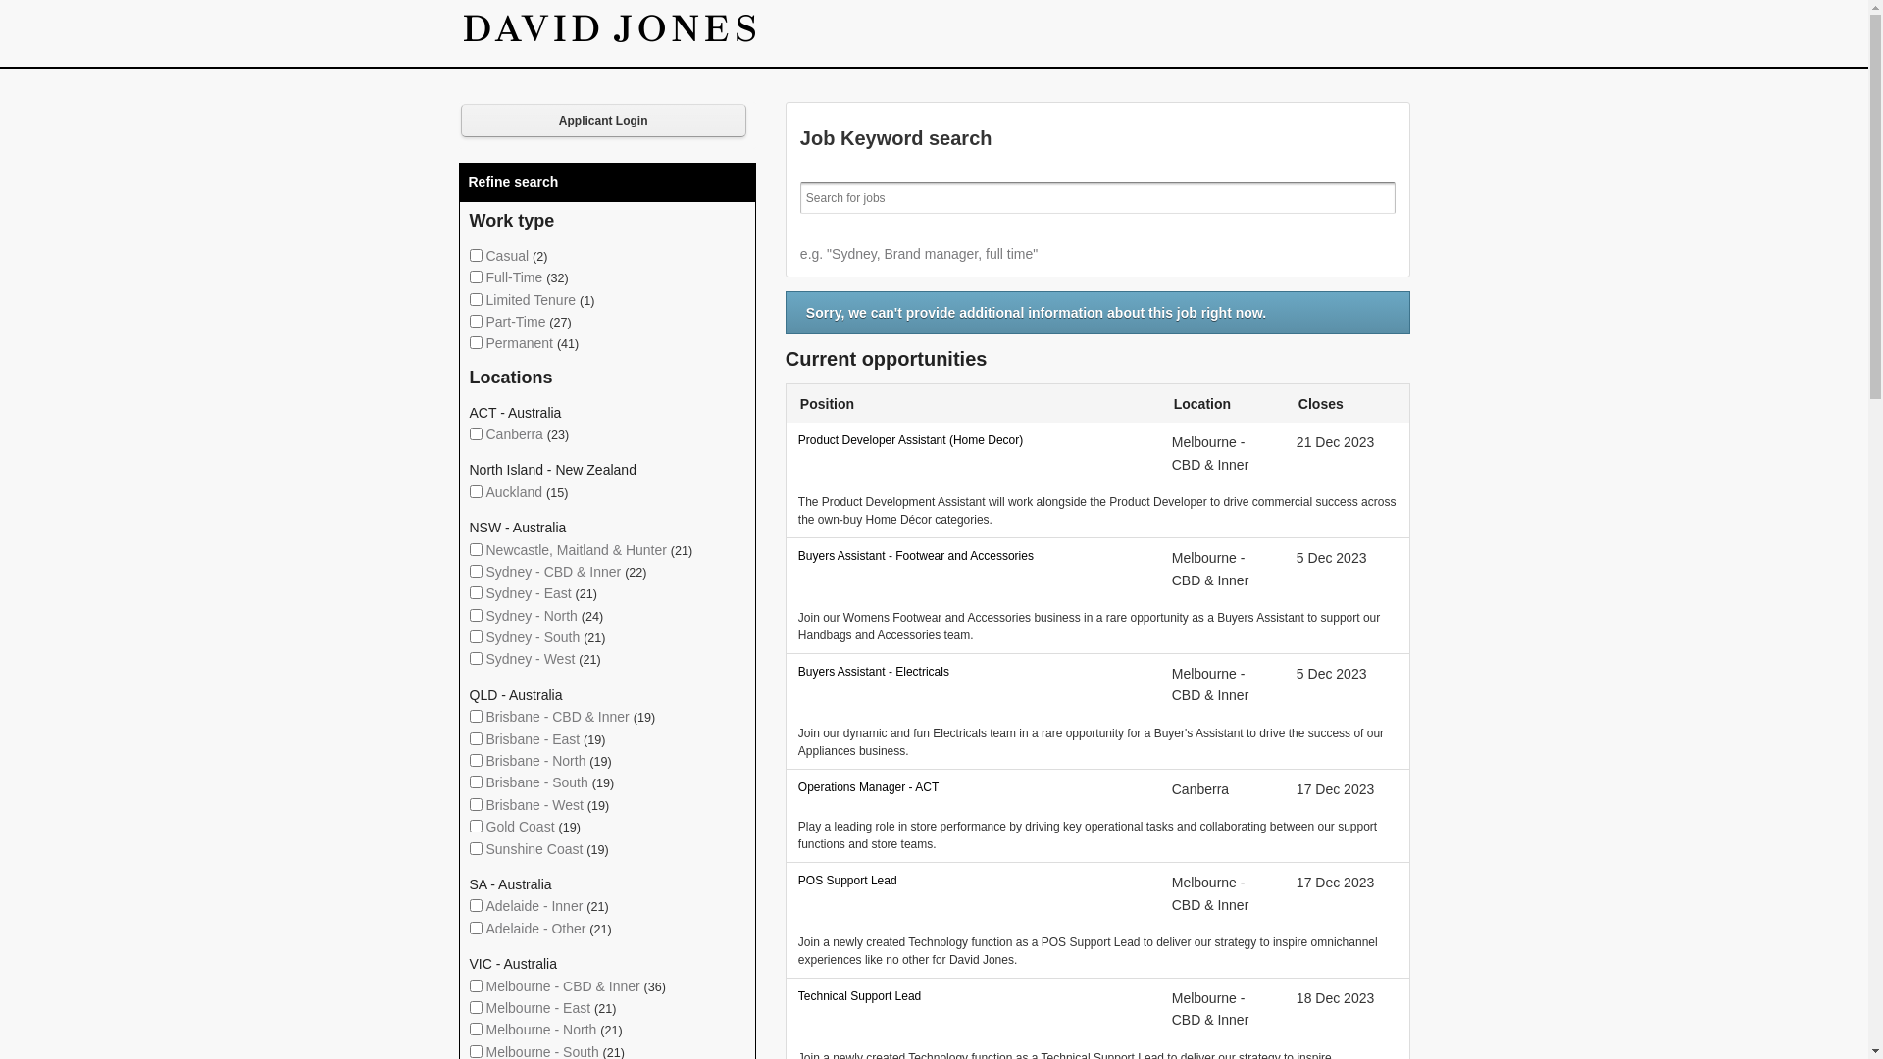  I want to click on POS Support Lead, so click(973, 881).